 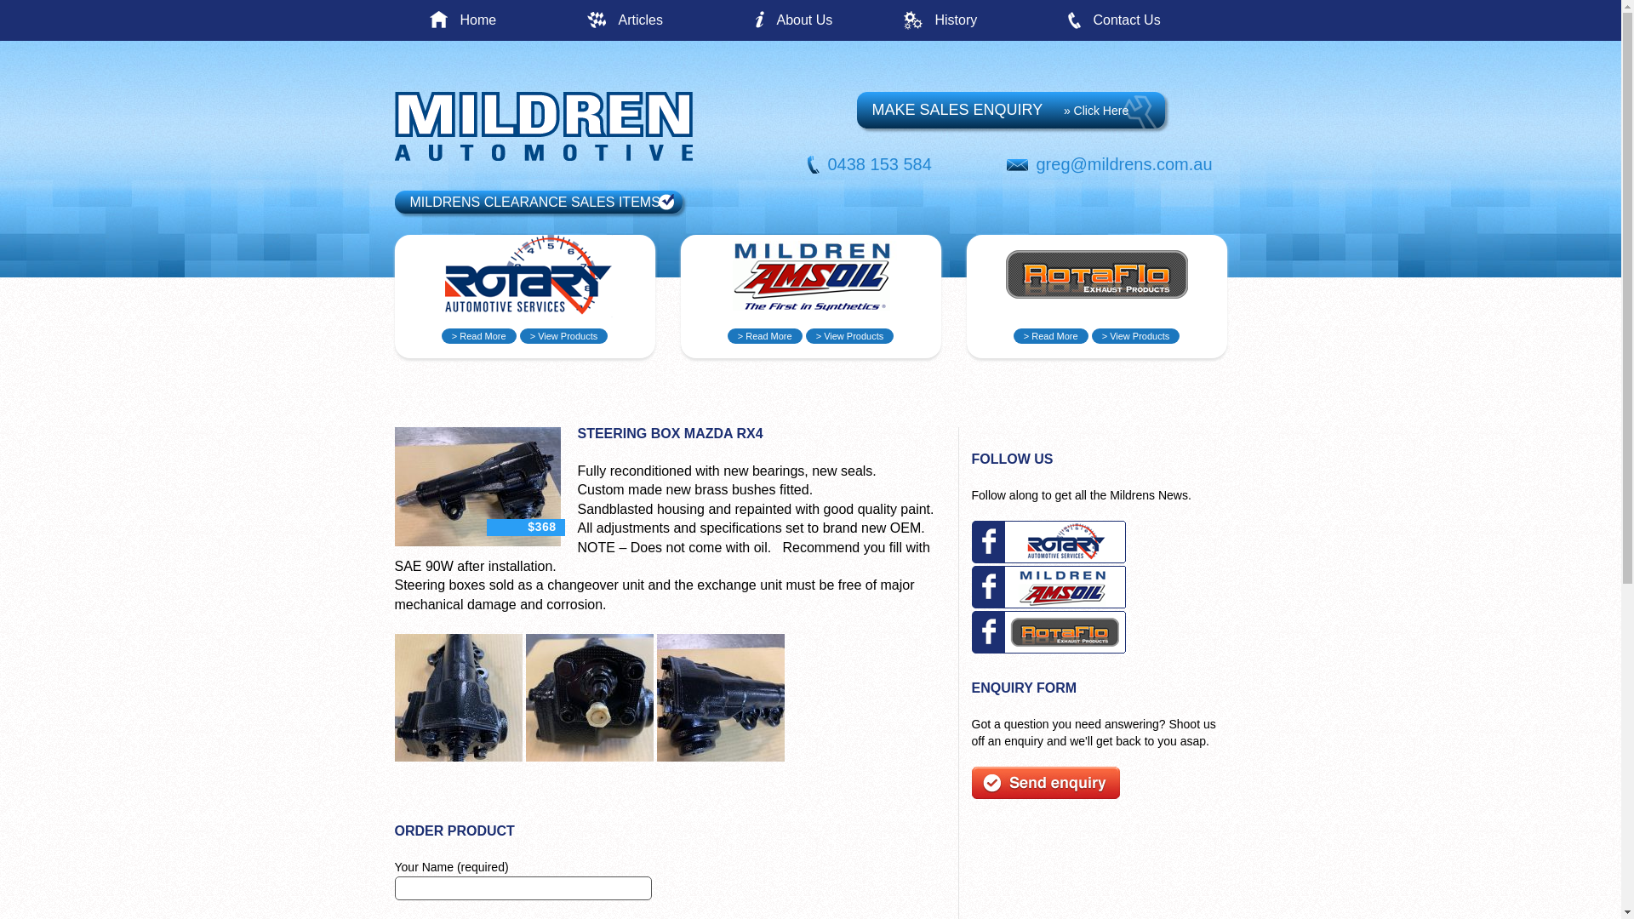 I want to click on > Read More, so click(x=765, y=336).